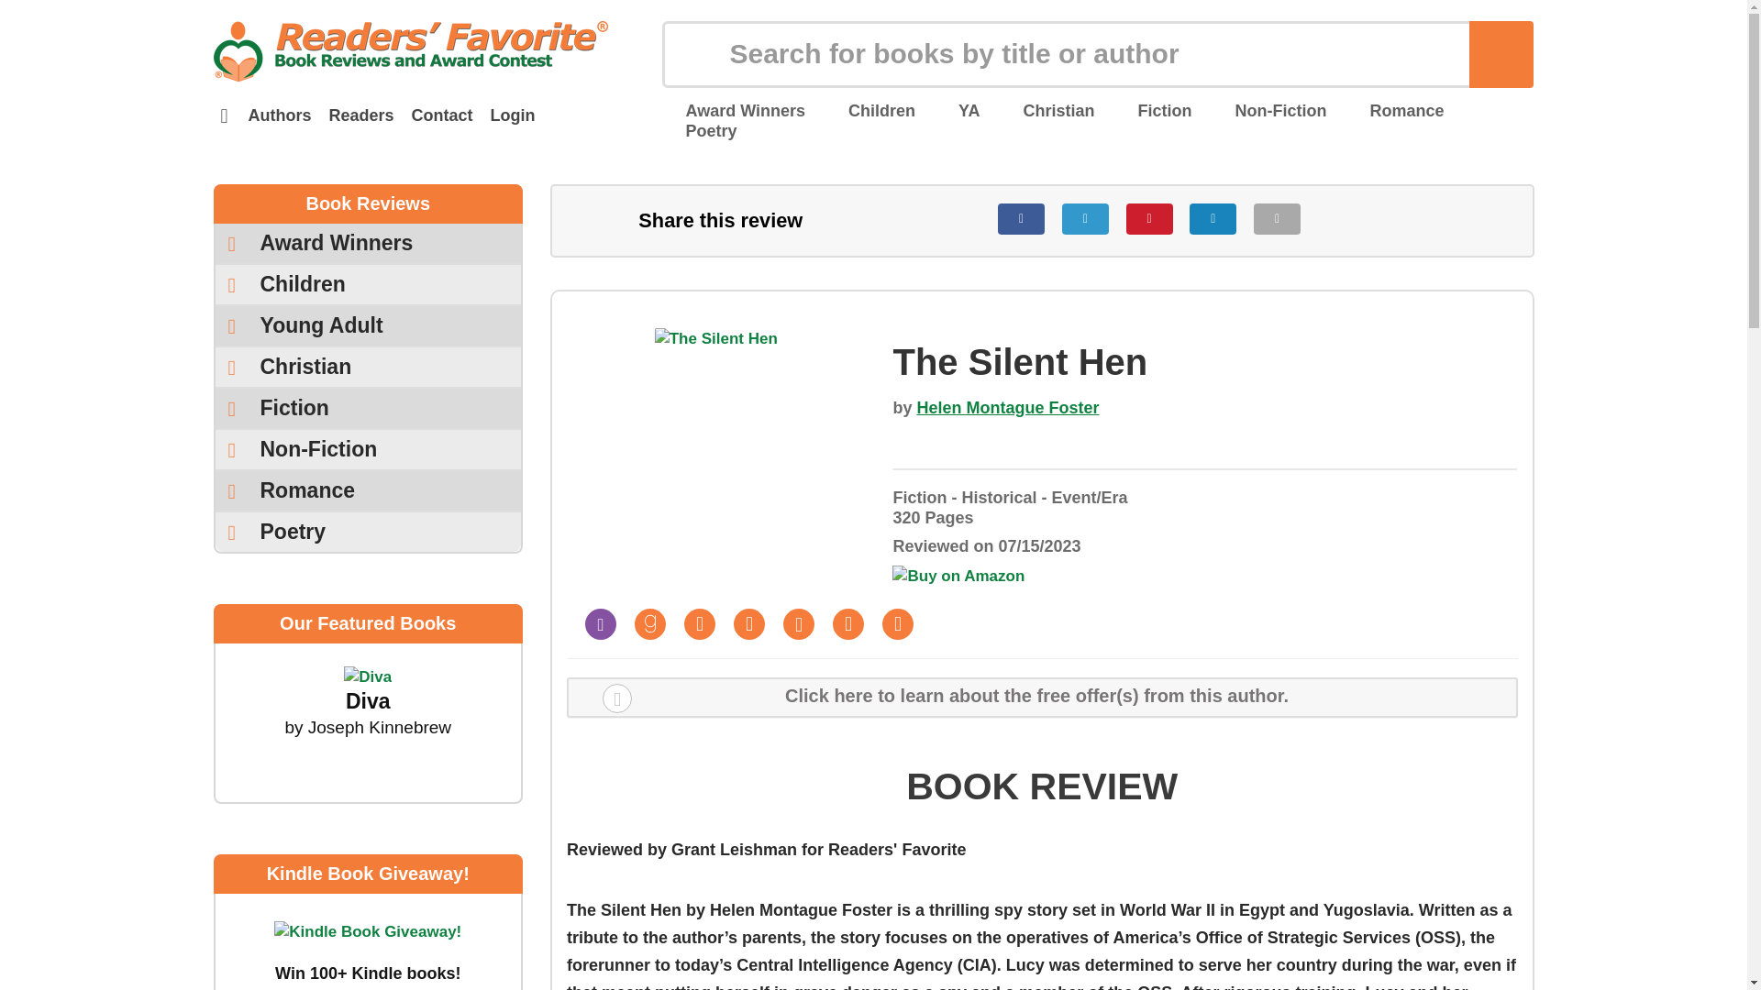 This screenshot has width=1761, height=990. What do you see at coordinates (957, 110) in the screenshot?
I see `YA` at bounding box center [957, 110].